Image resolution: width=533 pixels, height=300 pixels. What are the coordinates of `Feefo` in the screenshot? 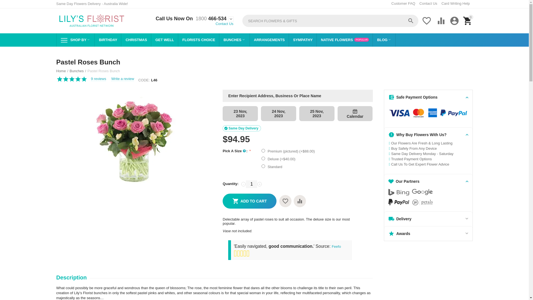 It's located at (336, 247).